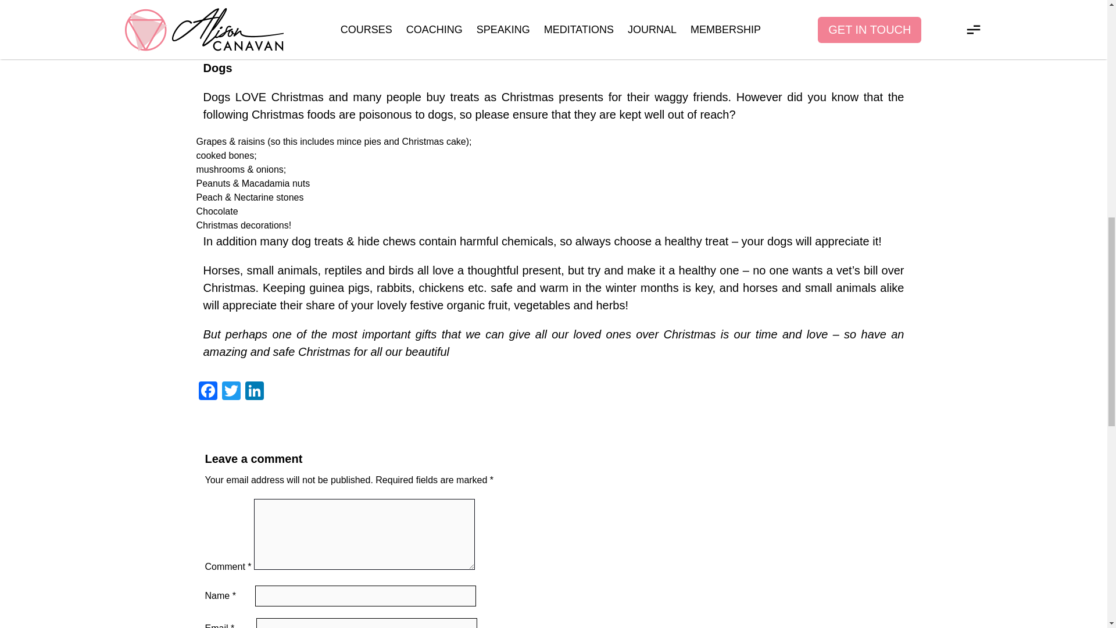 Image resolution: width=1116 pixels, height=628 pixels. I want to click on Twitter, so click(231, 392).